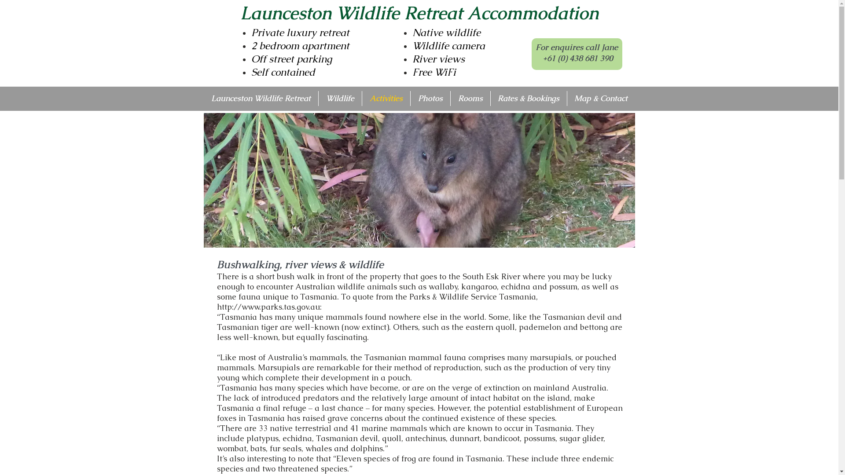  Describe the element at coordinates (528, 99) in the screenshot. I see `Rates & Bookings` at that location.